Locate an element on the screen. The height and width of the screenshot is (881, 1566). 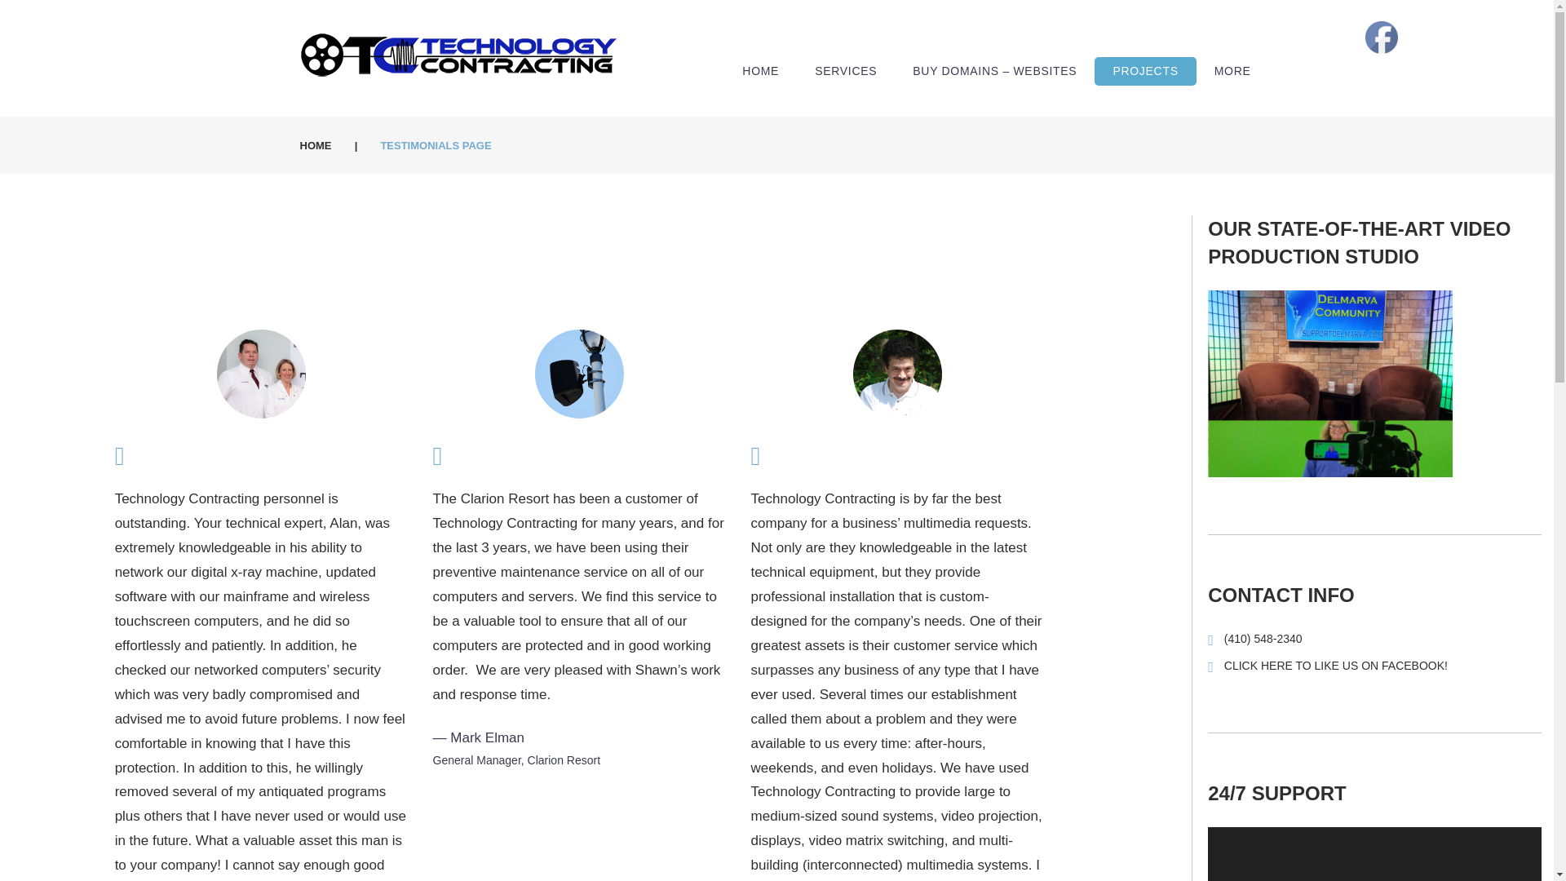
Facebook is located at coordinates (1382, 37).